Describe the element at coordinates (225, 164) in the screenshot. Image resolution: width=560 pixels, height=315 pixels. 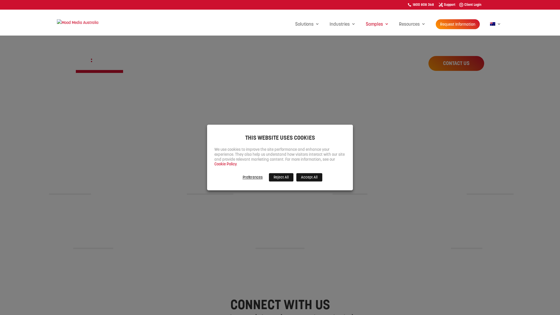
I see `Cookie Policy` at that location.